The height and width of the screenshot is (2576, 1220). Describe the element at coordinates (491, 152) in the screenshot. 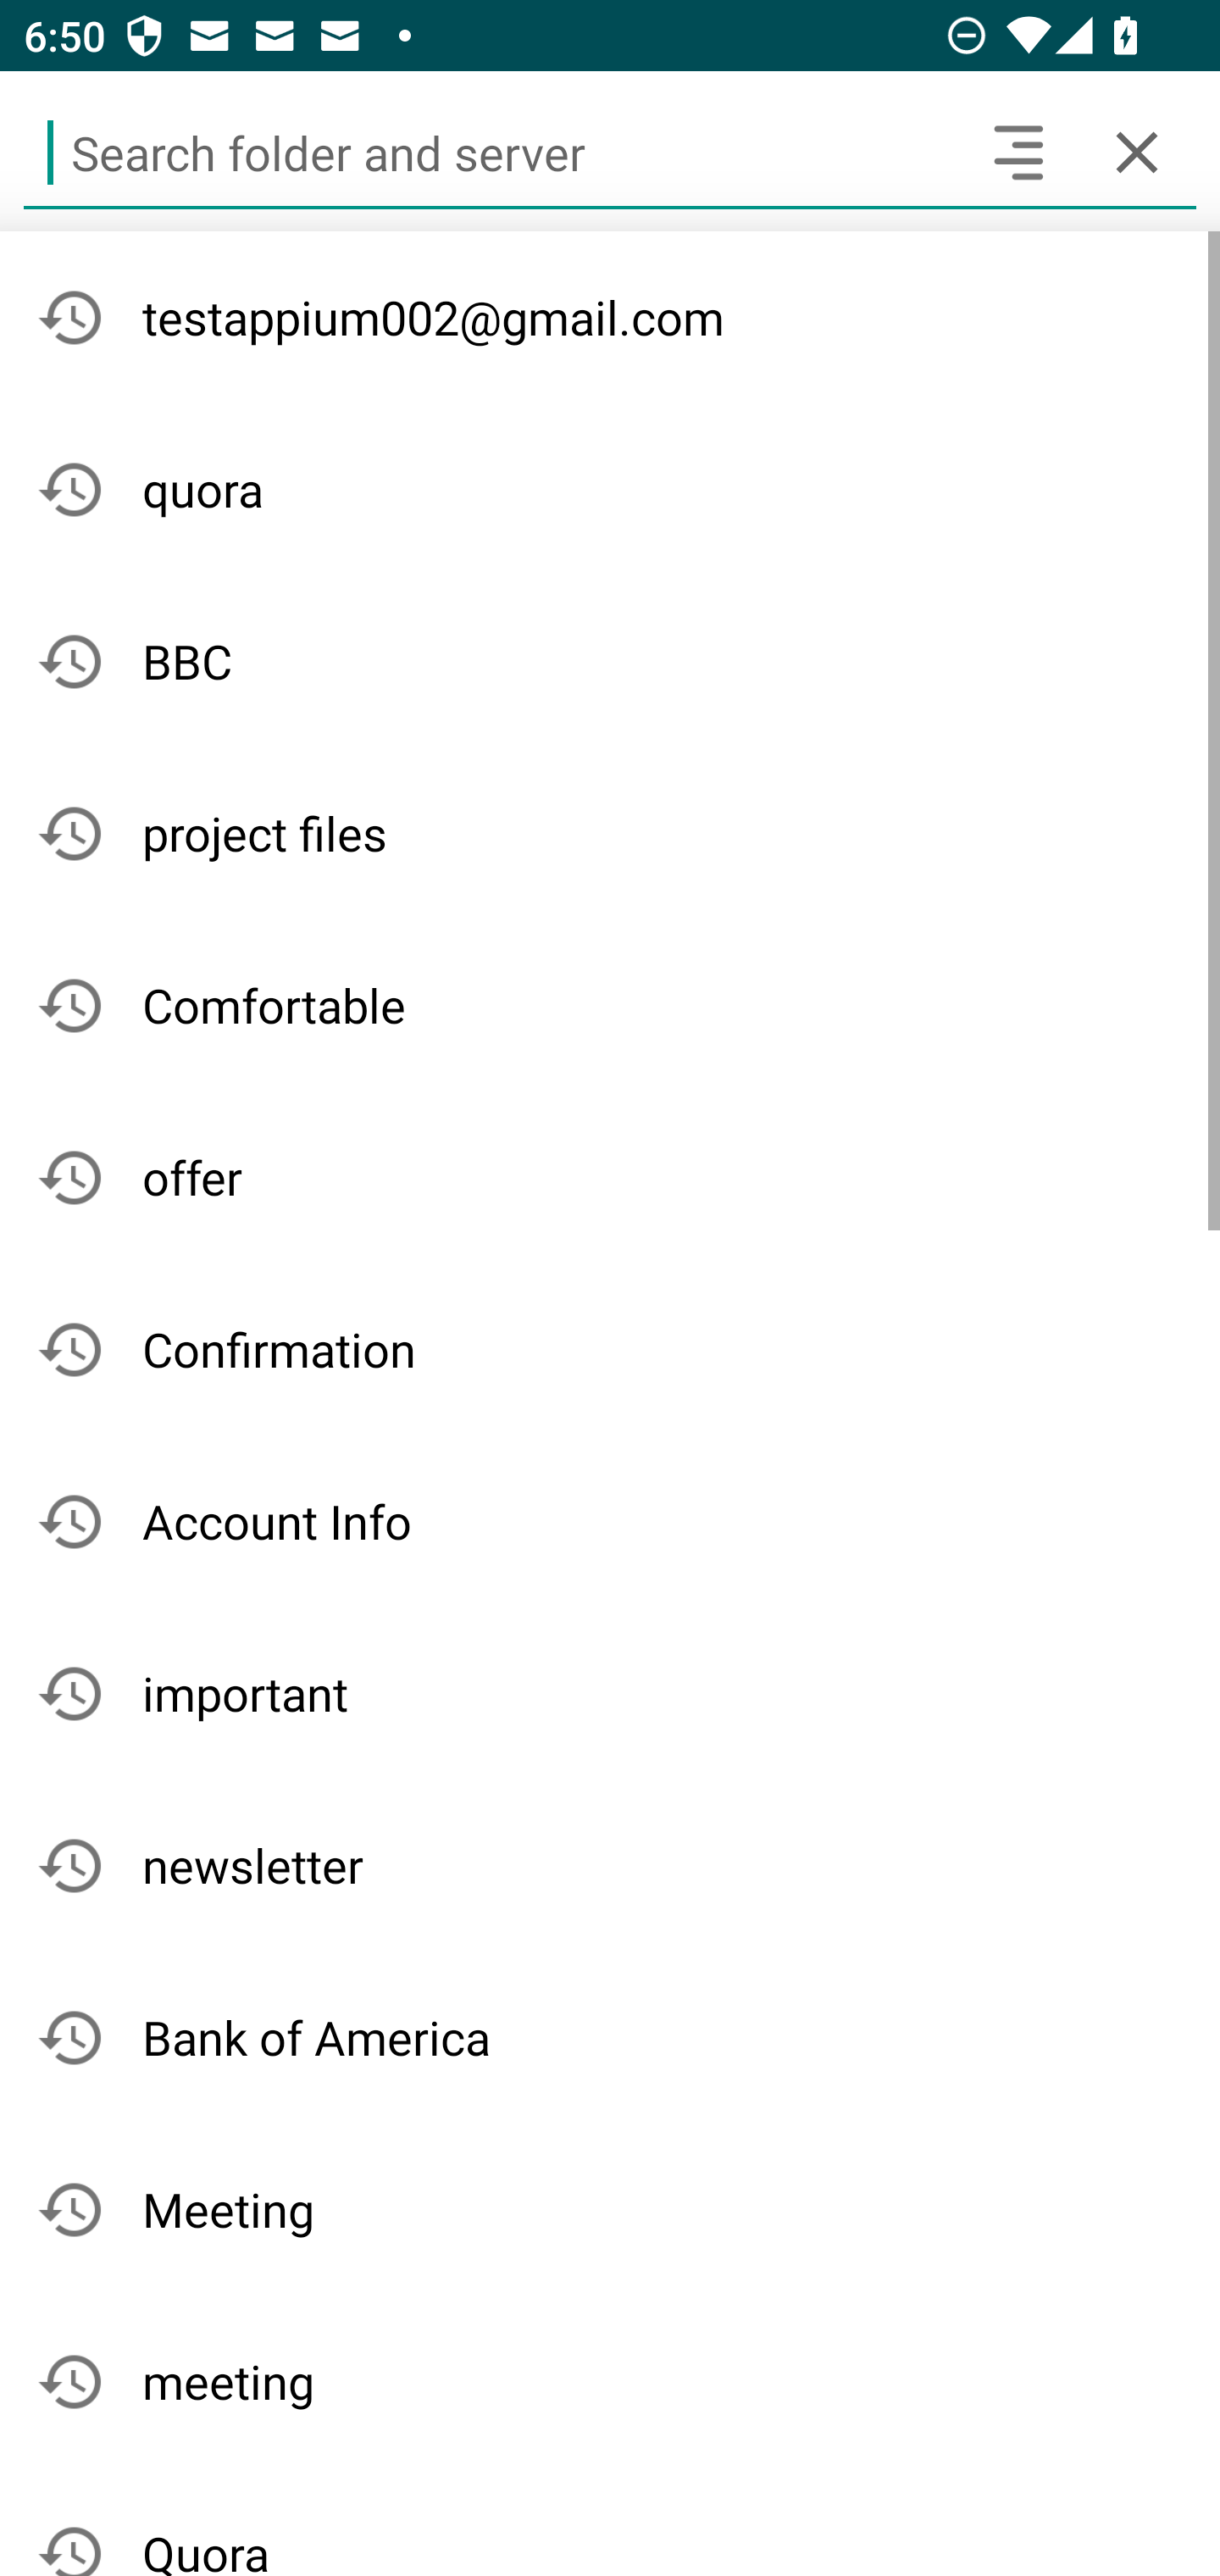

I see `   Search folder and server` at that location.